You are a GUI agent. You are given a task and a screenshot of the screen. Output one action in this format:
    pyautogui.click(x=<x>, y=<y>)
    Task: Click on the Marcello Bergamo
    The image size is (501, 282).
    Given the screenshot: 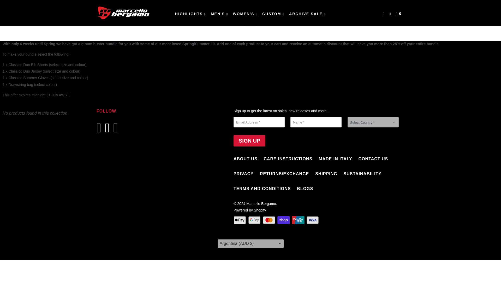 What is the action you would take?
    pyautogui.click(x=123, y=13)
    